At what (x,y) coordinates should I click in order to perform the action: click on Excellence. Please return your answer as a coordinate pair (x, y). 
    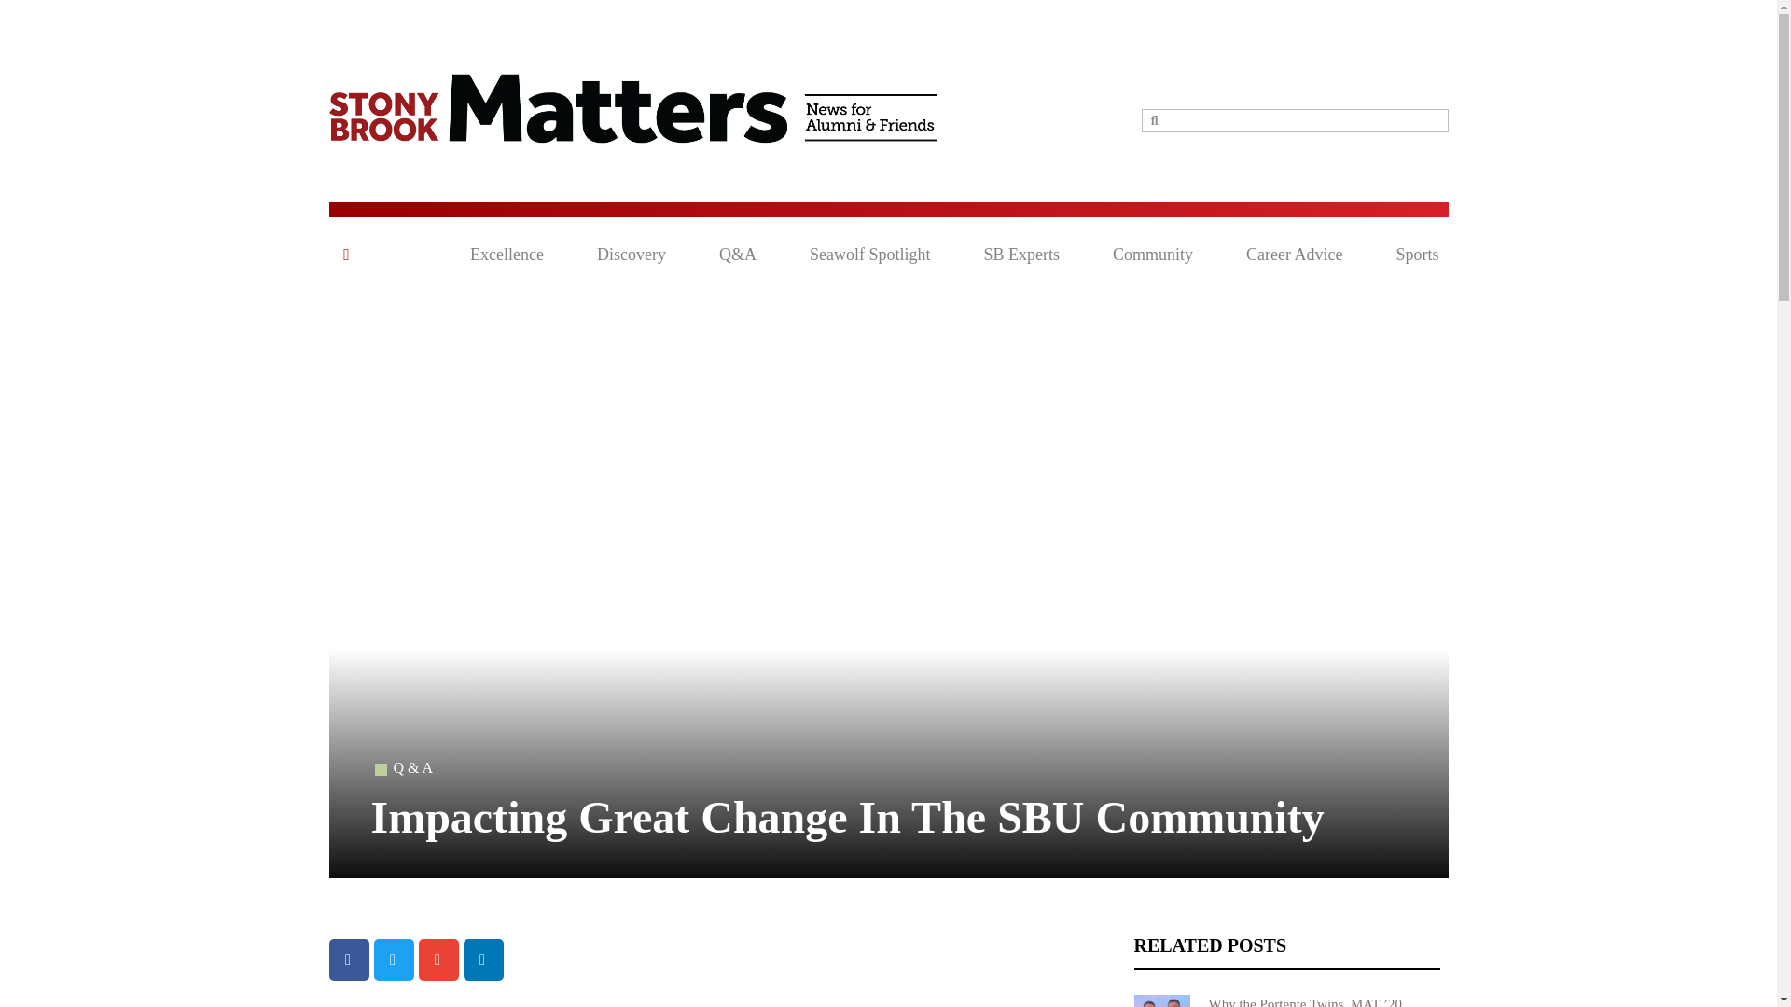
    Looking at the image, I should click on (507, 255).